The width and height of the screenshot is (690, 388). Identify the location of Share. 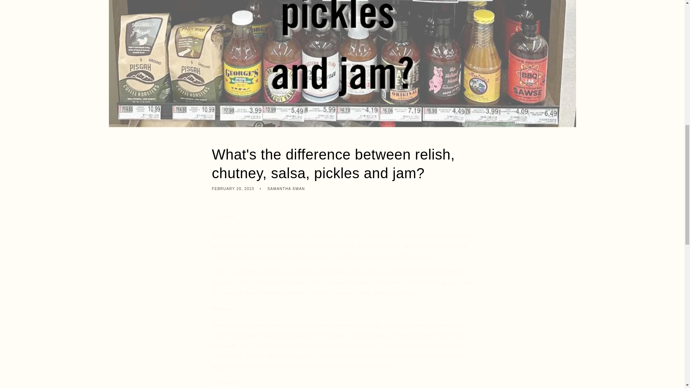
(342, 217).